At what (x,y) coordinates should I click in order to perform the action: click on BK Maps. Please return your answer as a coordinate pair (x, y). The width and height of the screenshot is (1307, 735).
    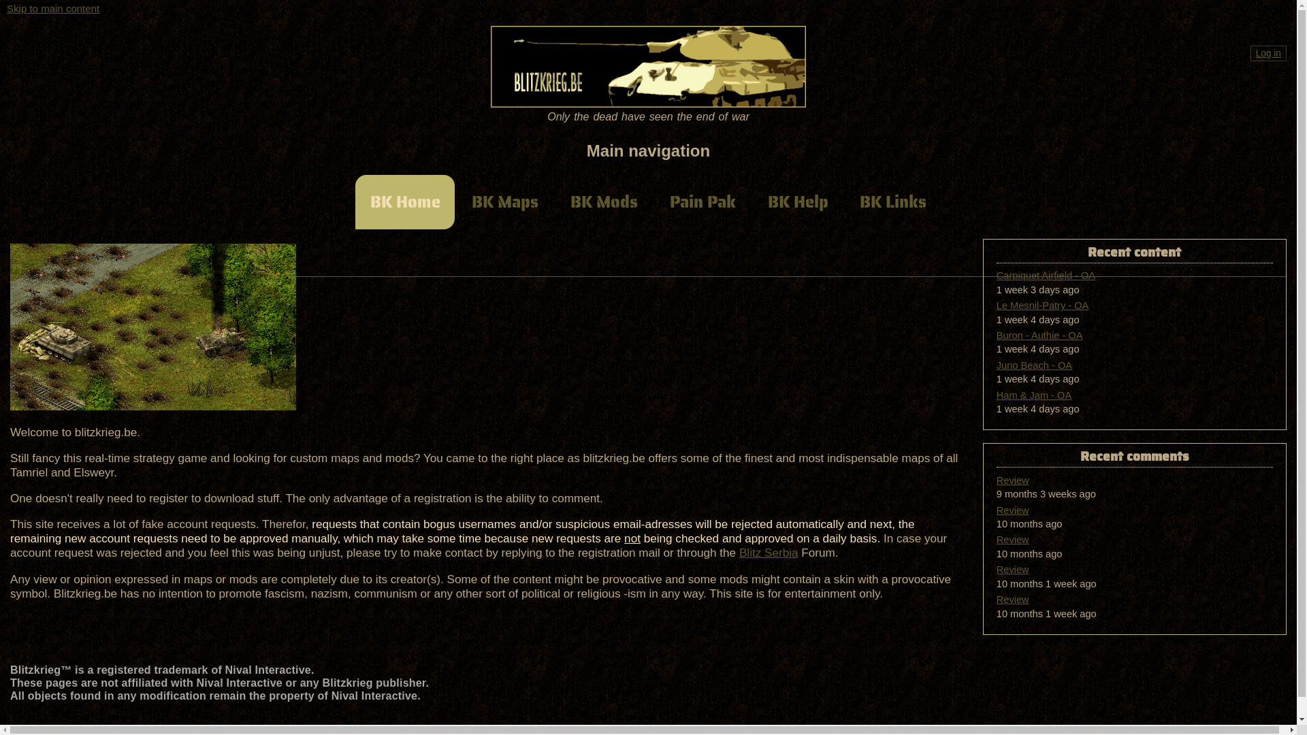
    Looking at the image, I should click on (505, 202).